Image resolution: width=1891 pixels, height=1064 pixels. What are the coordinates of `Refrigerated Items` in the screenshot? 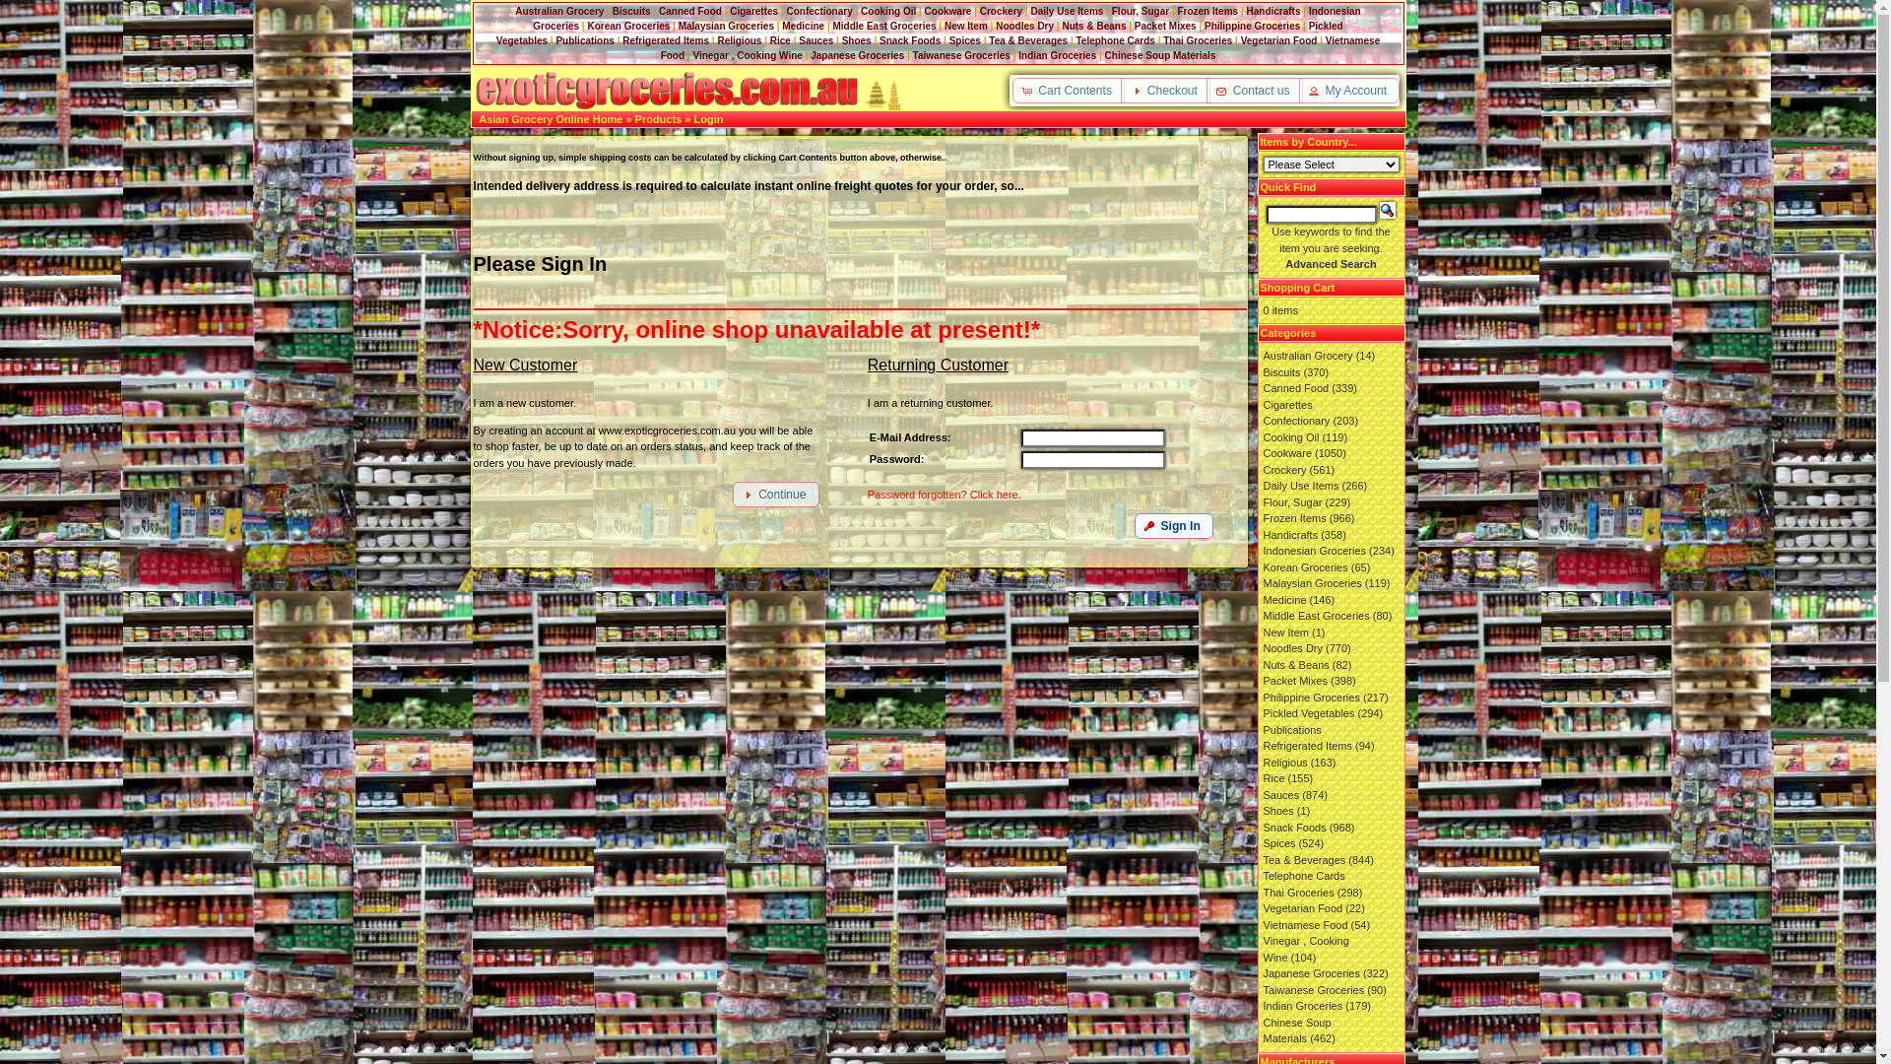 It's located at (666, 41).